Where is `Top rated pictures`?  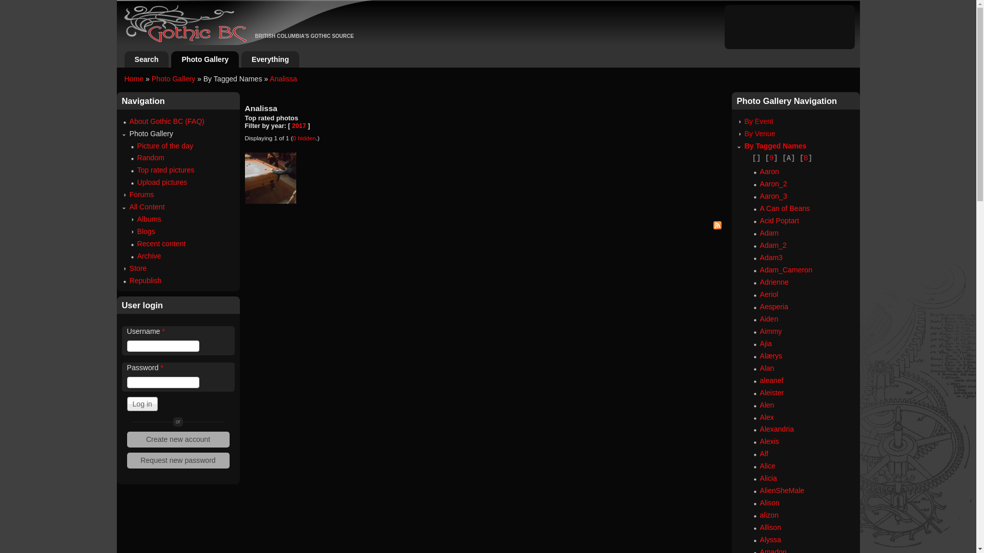 Top rated pictures is located at coordinates (166, 170).